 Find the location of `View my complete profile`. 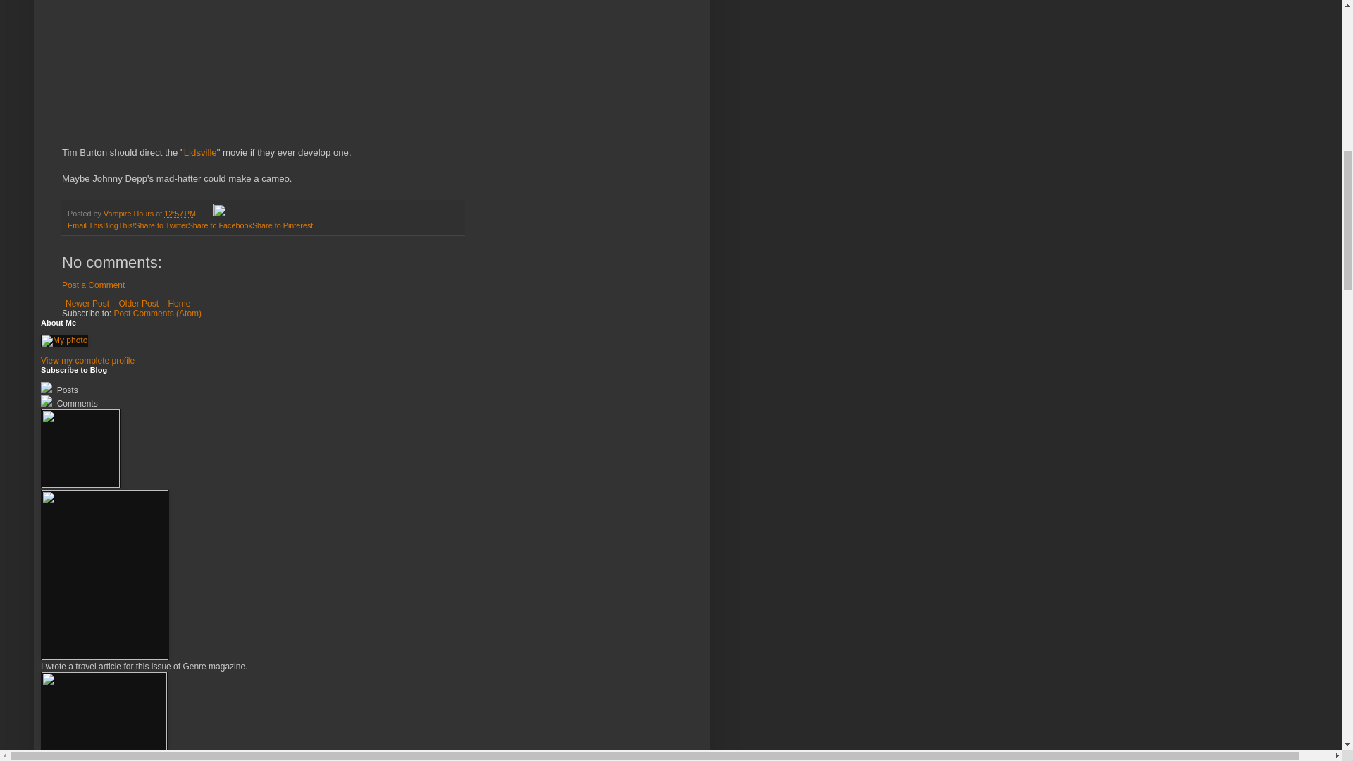

View my complete profile is located at coordinates (87, 361).